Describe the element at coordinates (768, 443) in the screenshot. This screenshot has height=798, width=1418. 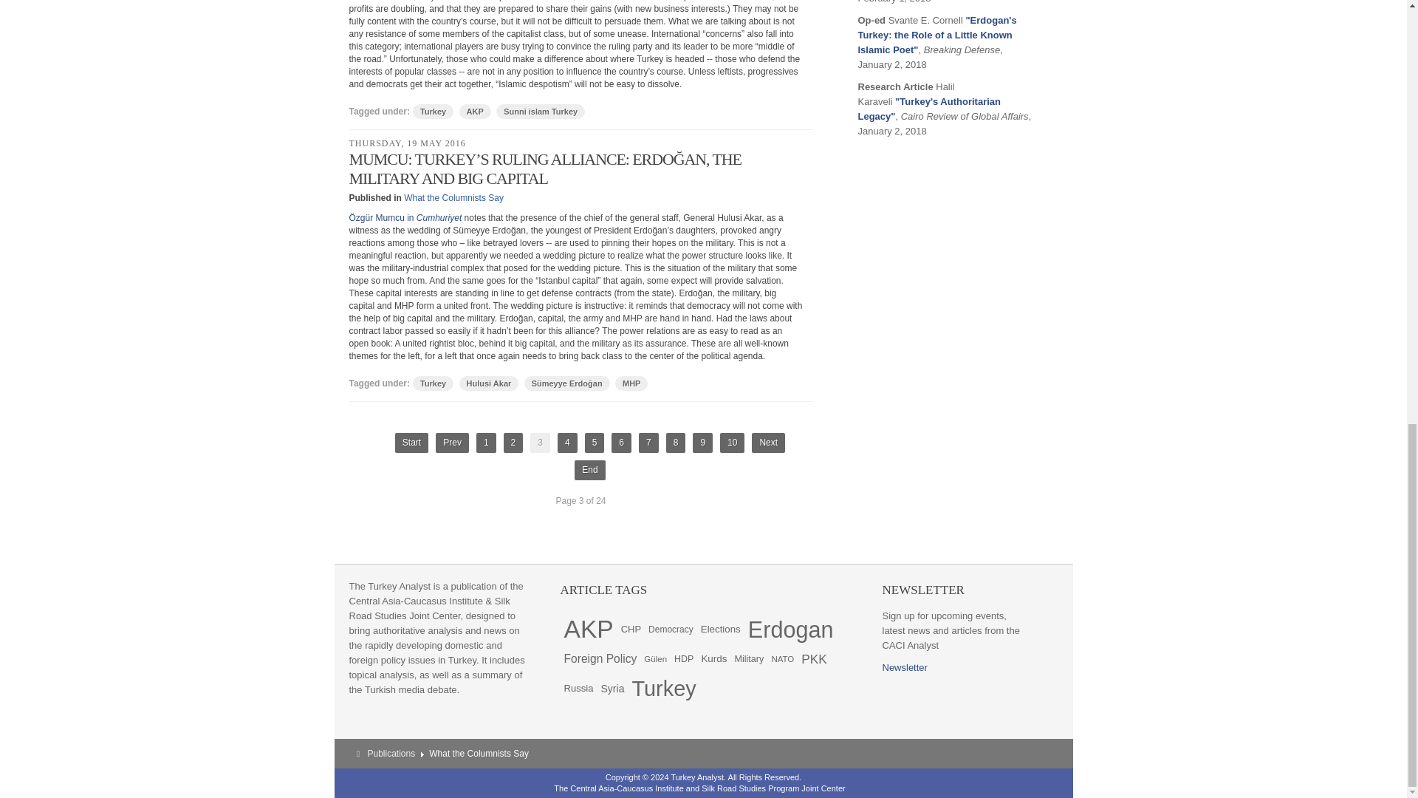
I see `Next` at that location.